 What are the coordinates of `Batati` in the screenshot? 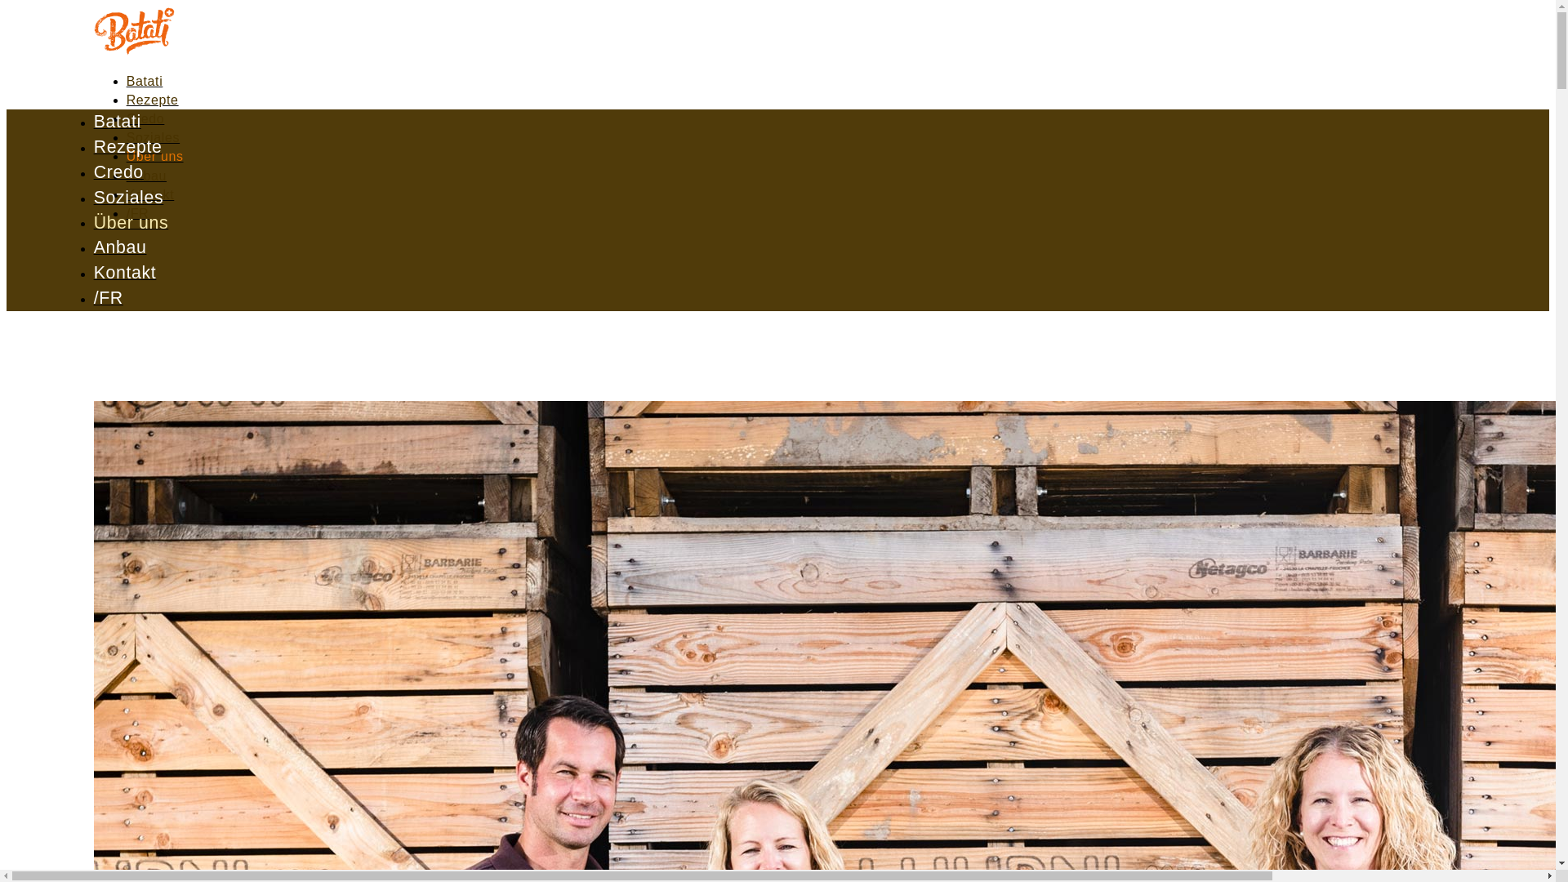 It's located at (118, 122).